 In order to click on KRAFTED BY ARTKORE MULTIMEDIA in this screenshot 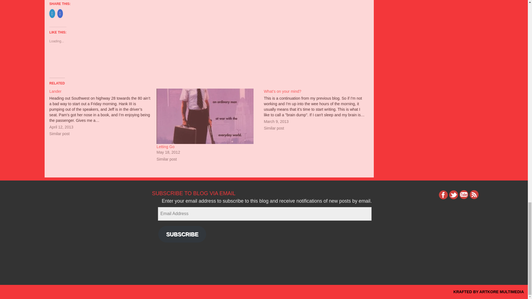, I will do `click(488, 292)`.